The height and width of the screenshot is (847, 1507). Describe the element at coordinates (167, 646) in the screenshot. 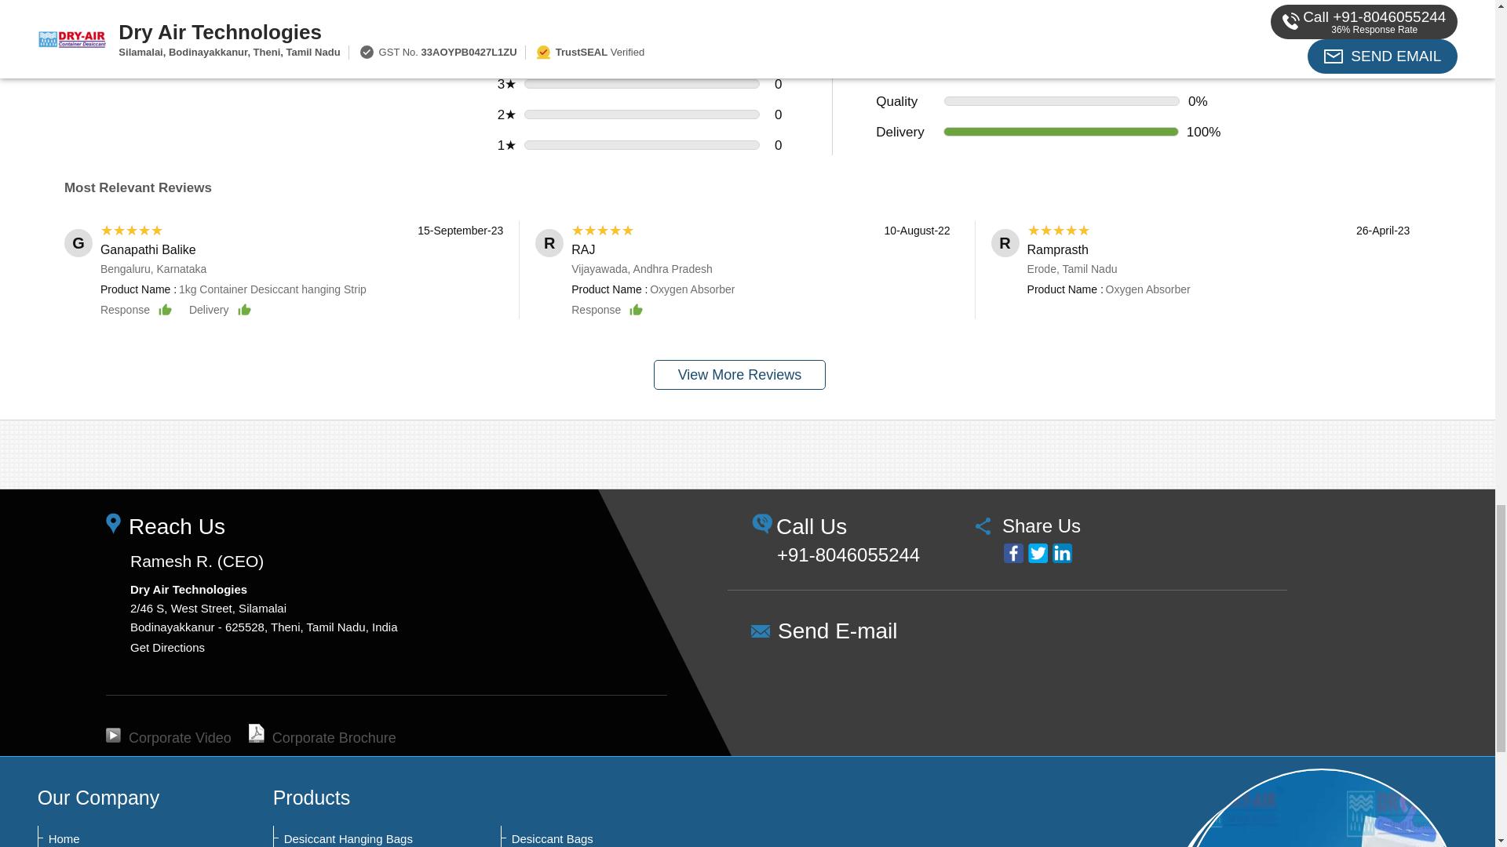

I see `Get Directions` at that location.